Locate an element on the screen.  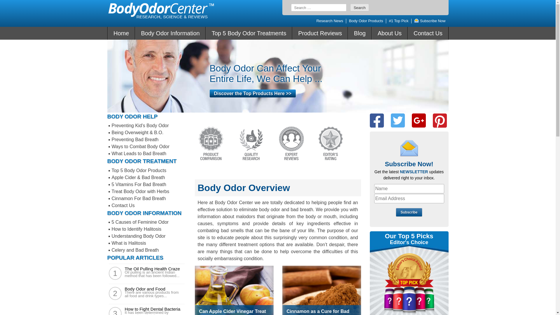
Search is located at coordinates (359, 8).